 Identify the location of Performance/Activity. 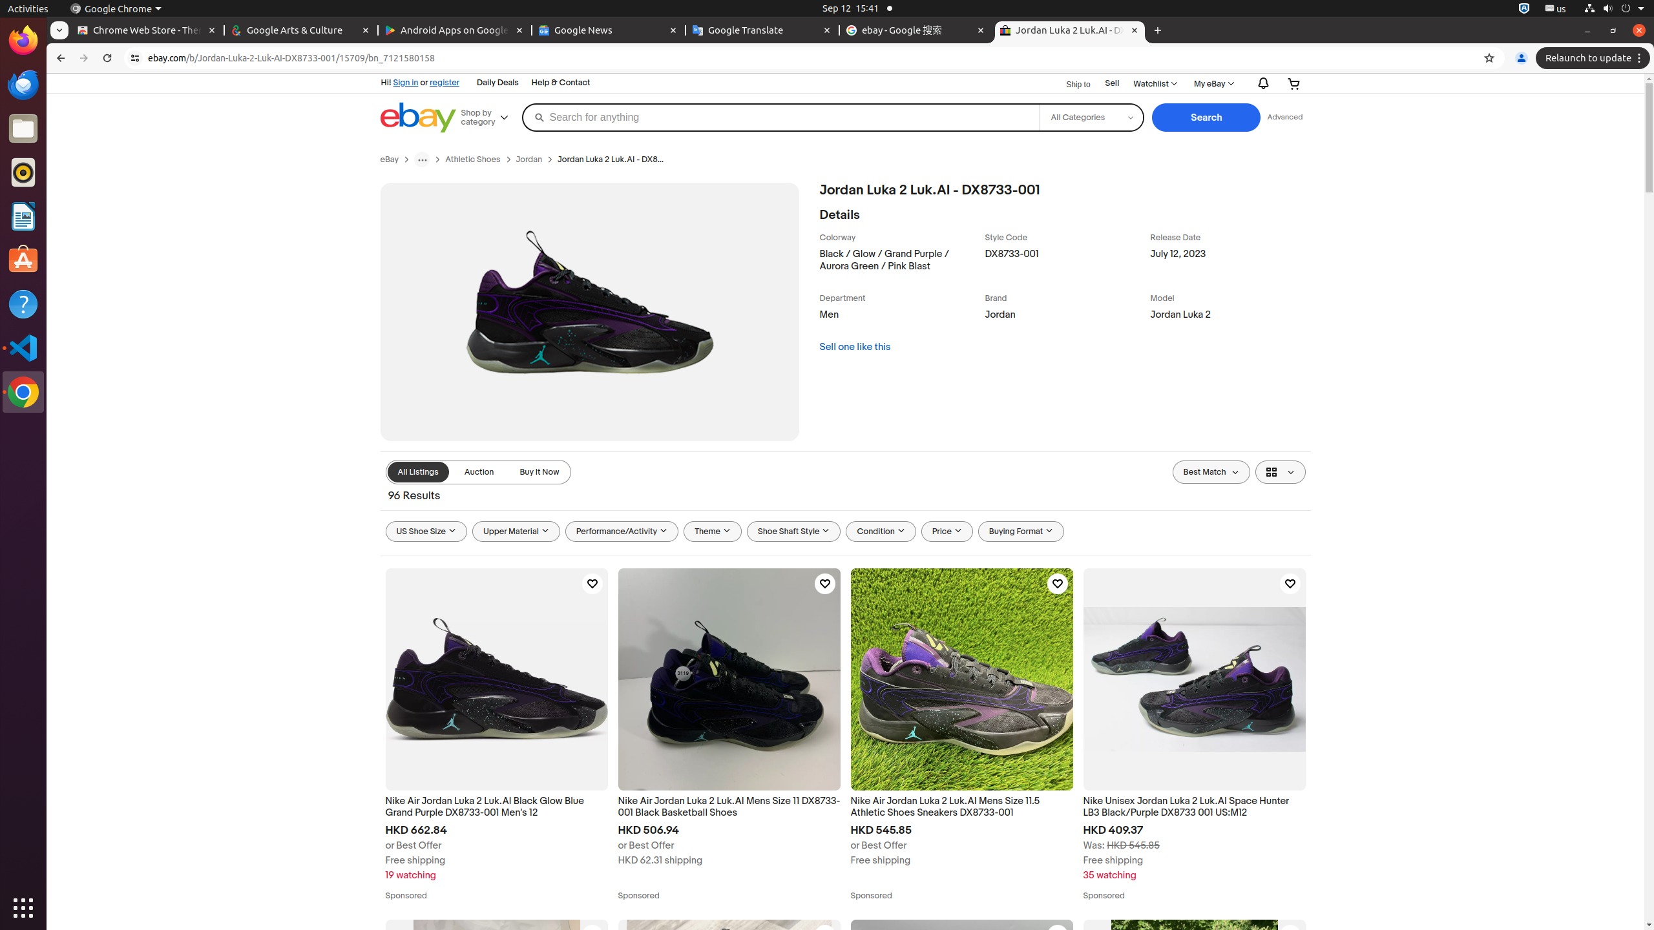
(622, 532).